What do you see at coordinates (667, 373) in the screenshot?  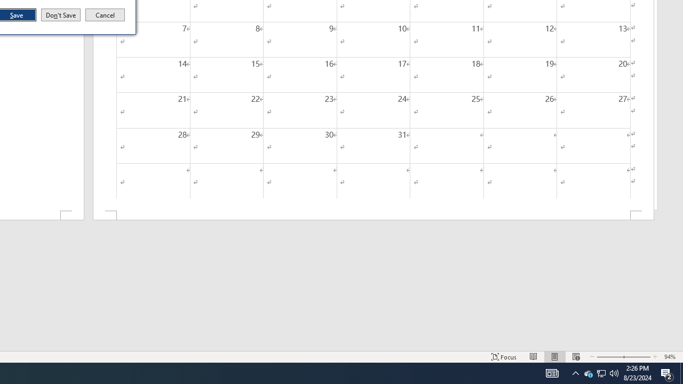 I see `AutomationID: 4105` at bounding box center [667, 373].